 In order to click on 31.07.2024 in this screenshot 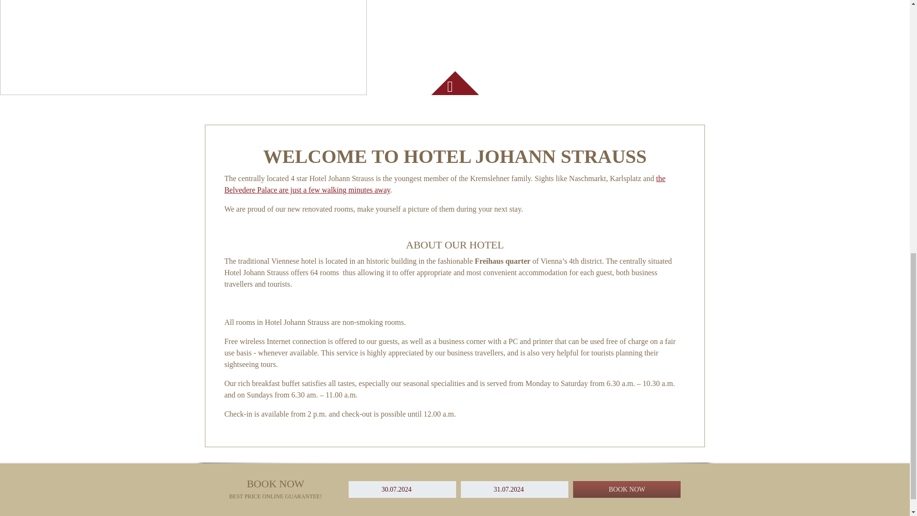, I will do `click(515, 489)`.